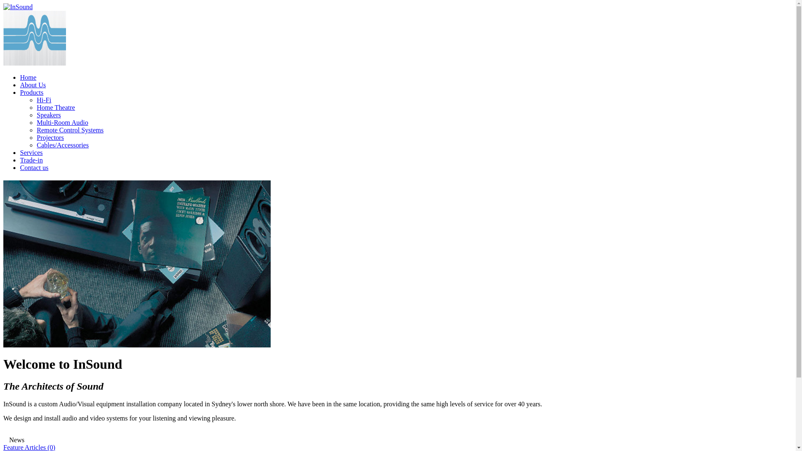 This screenshot has width=802, height=451. I want to click on Multi-Room Audio, so click(63, 123).